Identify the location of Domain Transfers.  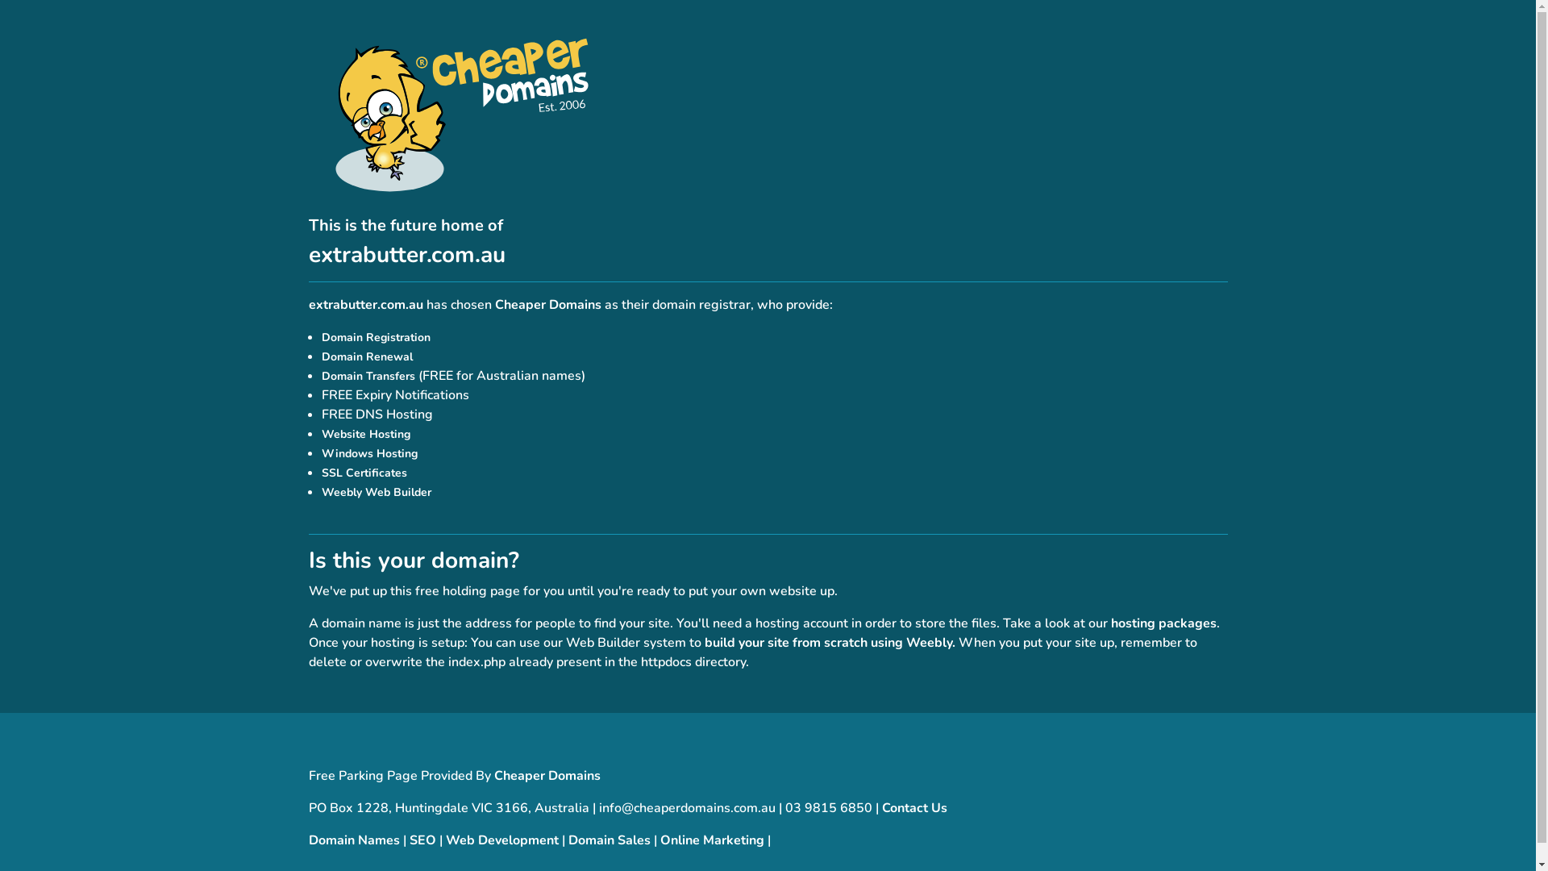
(368, 376).